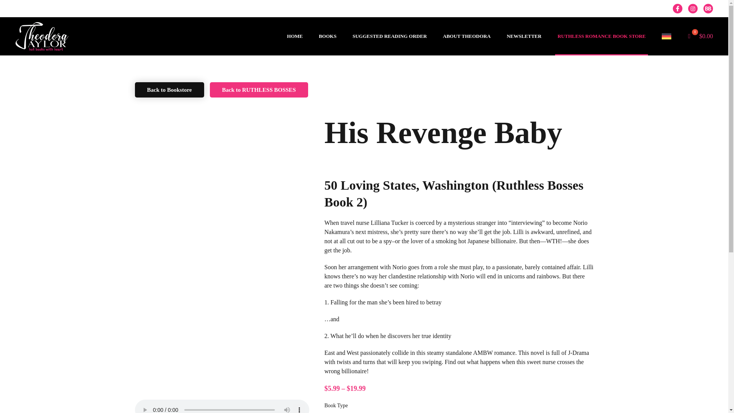 The image size is (734, 413). What do you see at coordinates (601, 36) in the screenshot?
I see `RUTHLESS ROMANCE BOOK STORE` at bounding box center [601, 36].